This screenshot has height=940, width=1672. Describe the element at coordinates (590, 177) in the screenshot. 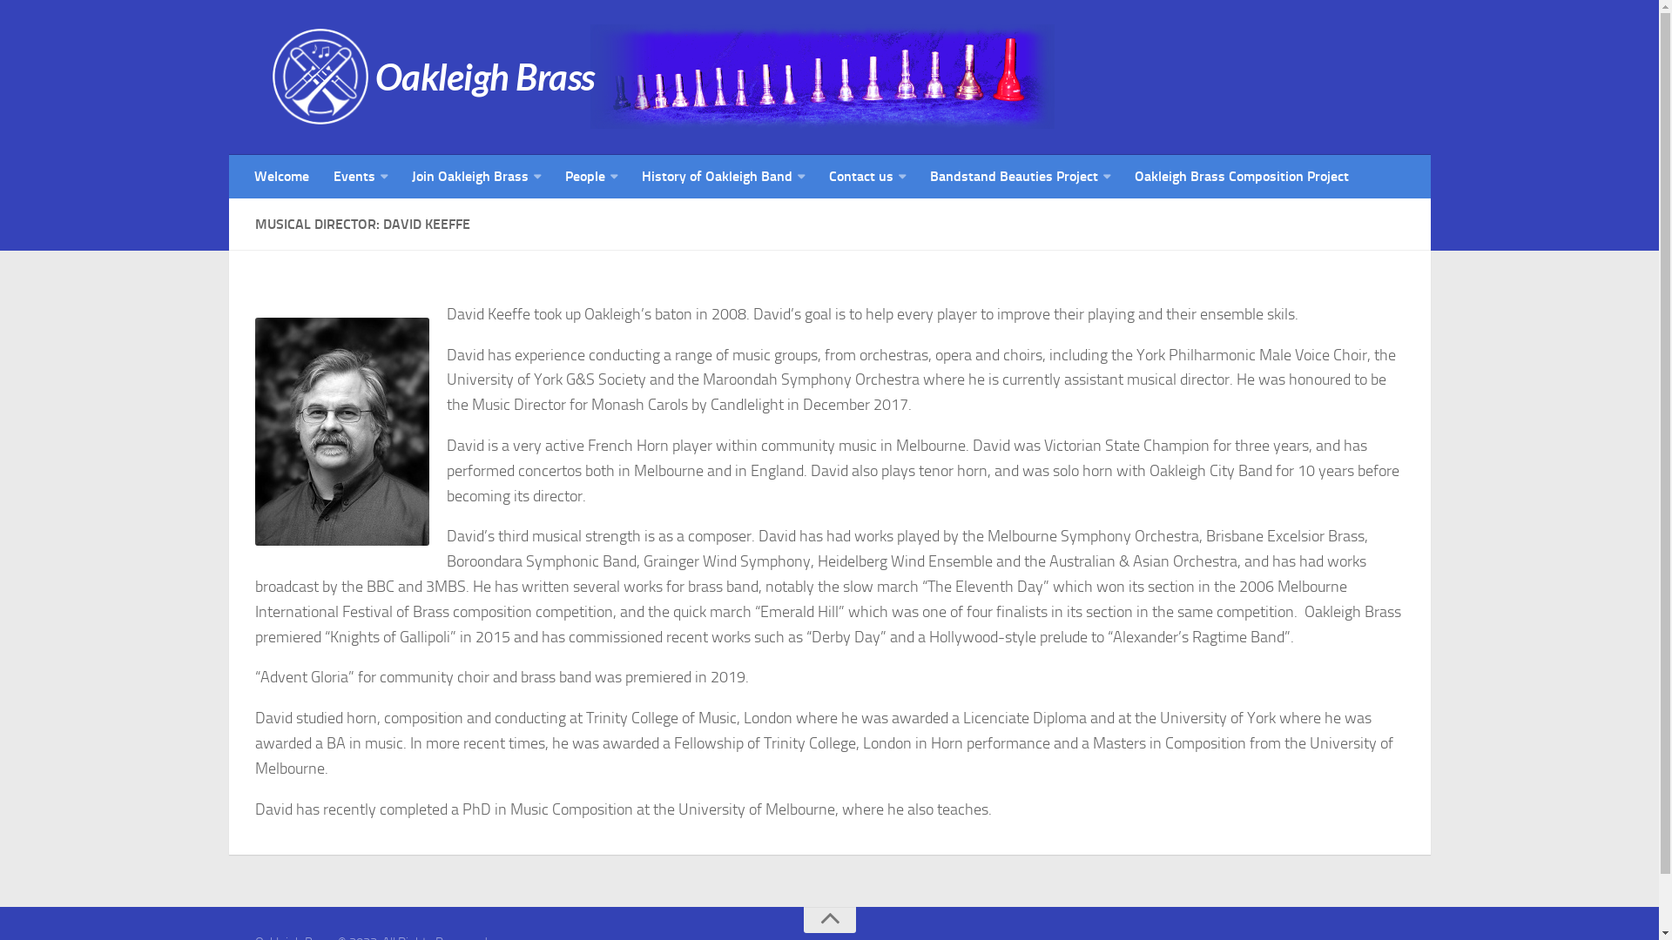

I see `People` at that location.